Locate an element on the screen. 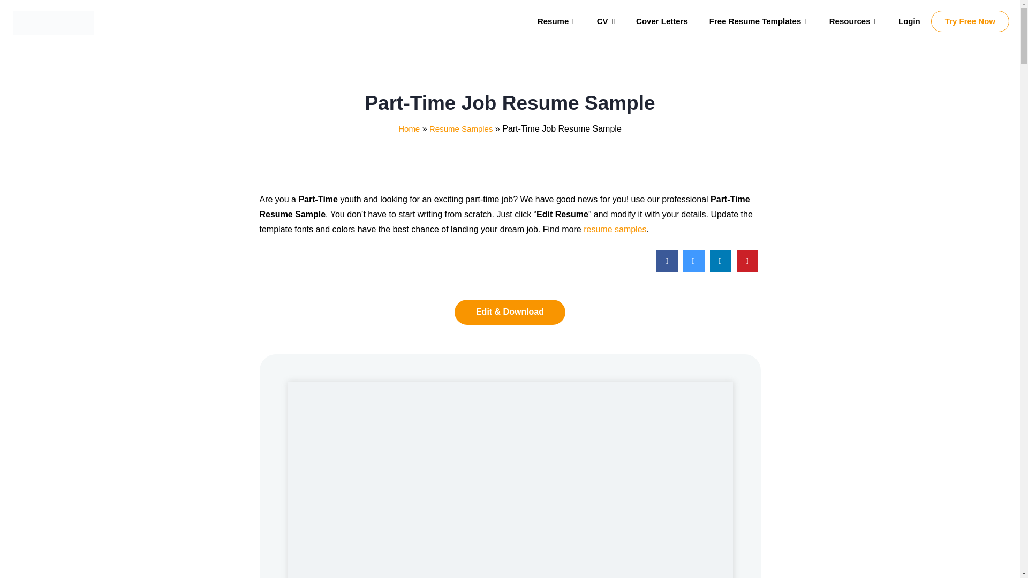 The height and width of the screenshot is (578, 1028). Cover Letters is located at coordinates (662, 21).